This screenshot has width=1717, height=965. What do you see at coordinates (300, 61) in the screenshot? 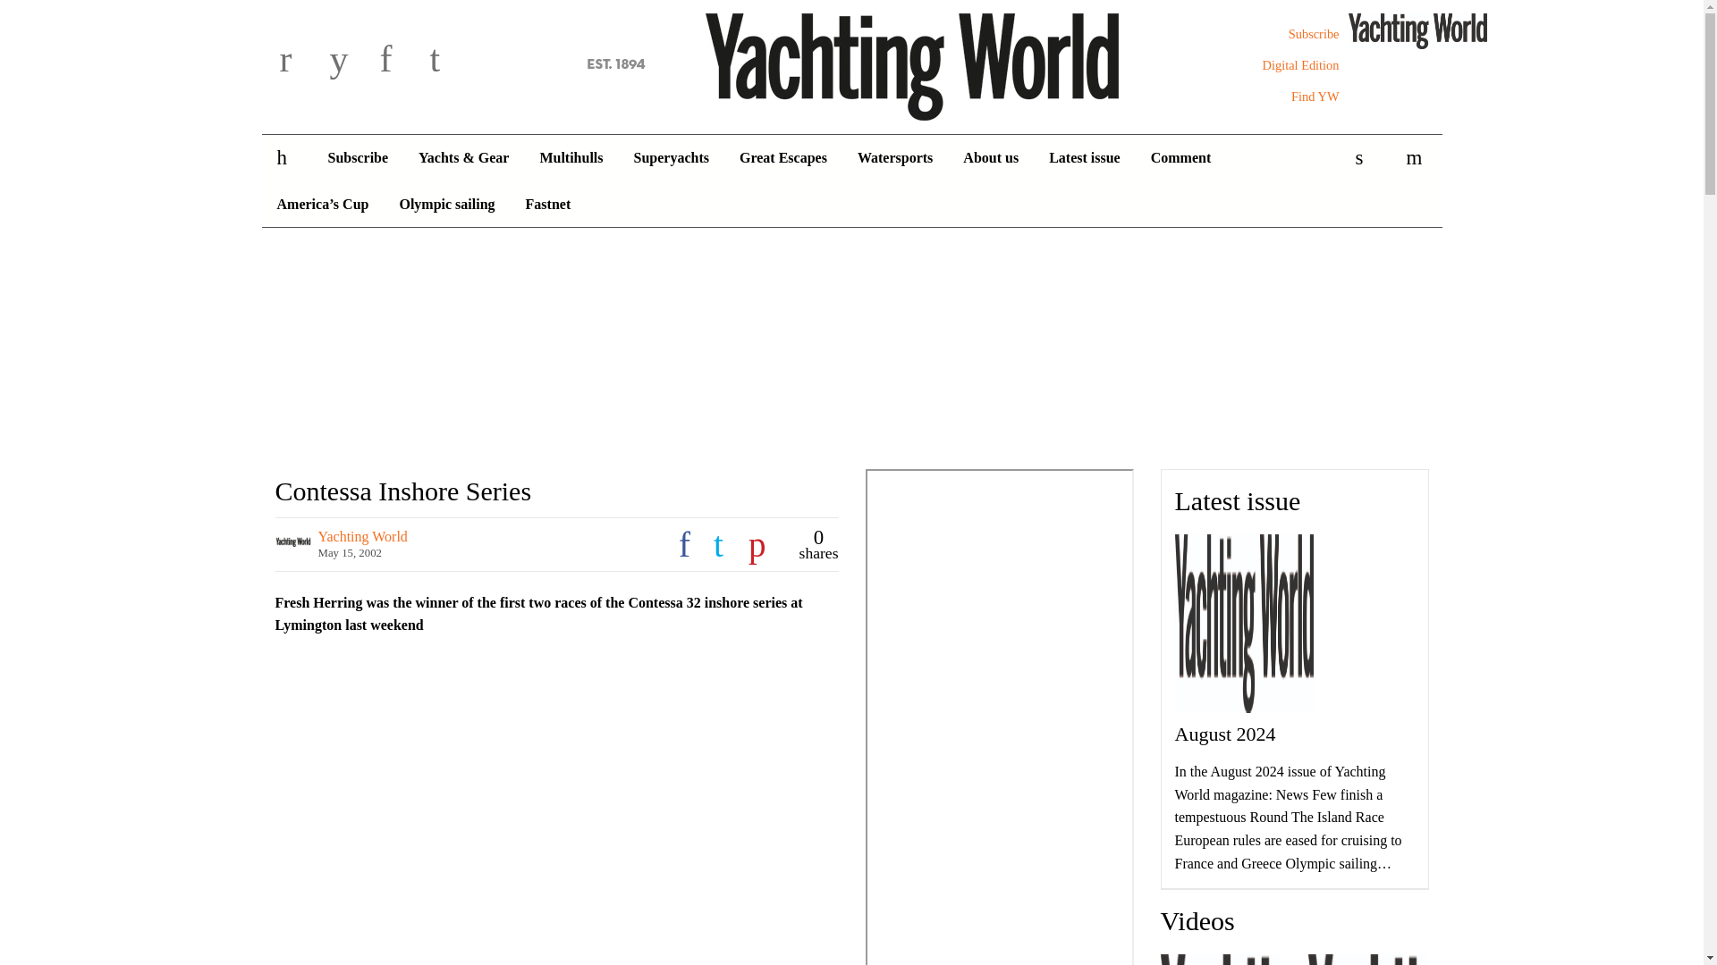
I see `r` at bounding box center [300, 61].